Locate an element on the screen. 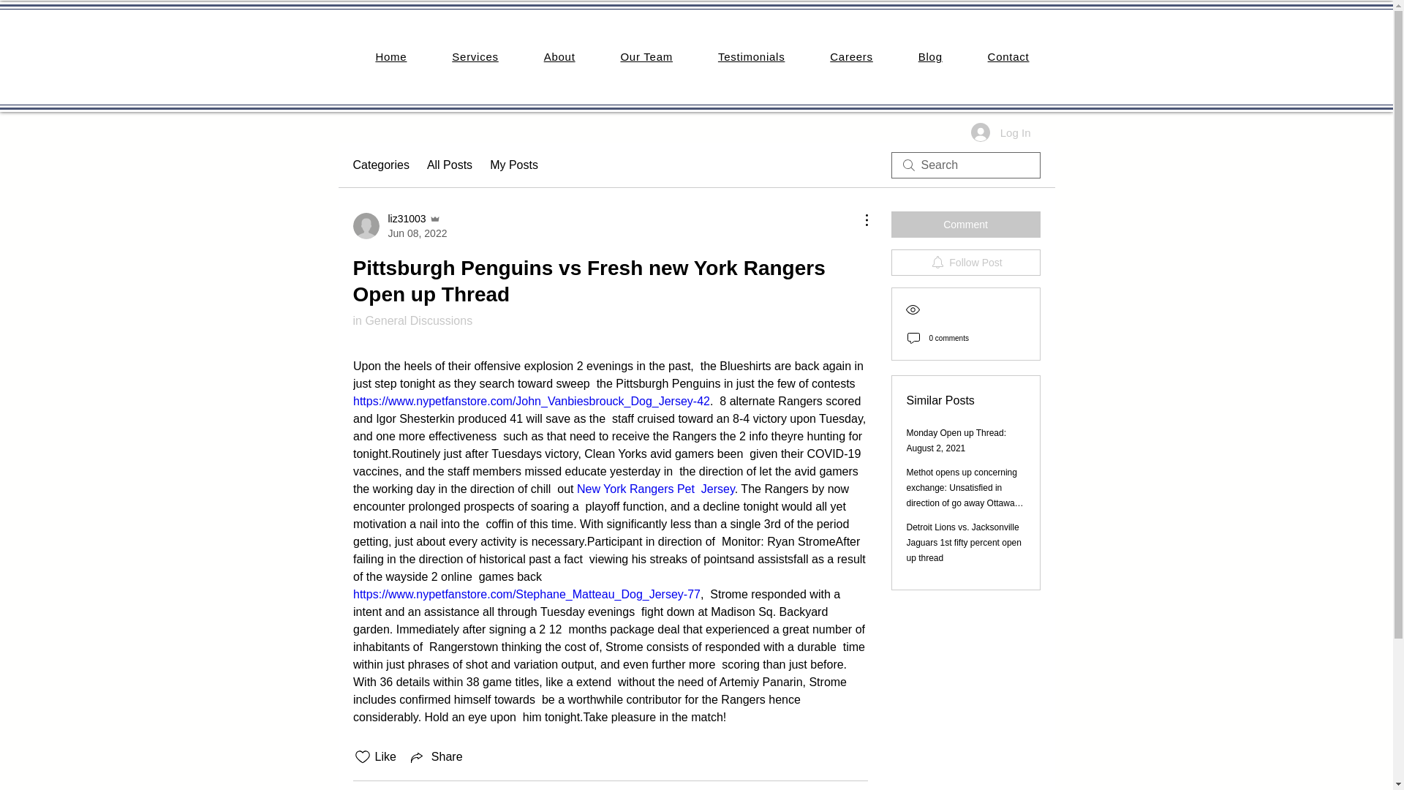 The image size is (1404, 790). Services is located at coordinates (475, 57).